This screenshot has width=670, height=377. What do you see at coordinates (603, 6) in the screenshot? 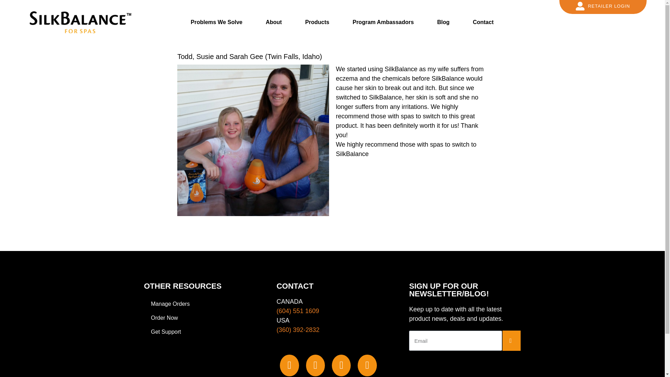
I see `RETAILER LOGIN` at bounding box center [603, 6].